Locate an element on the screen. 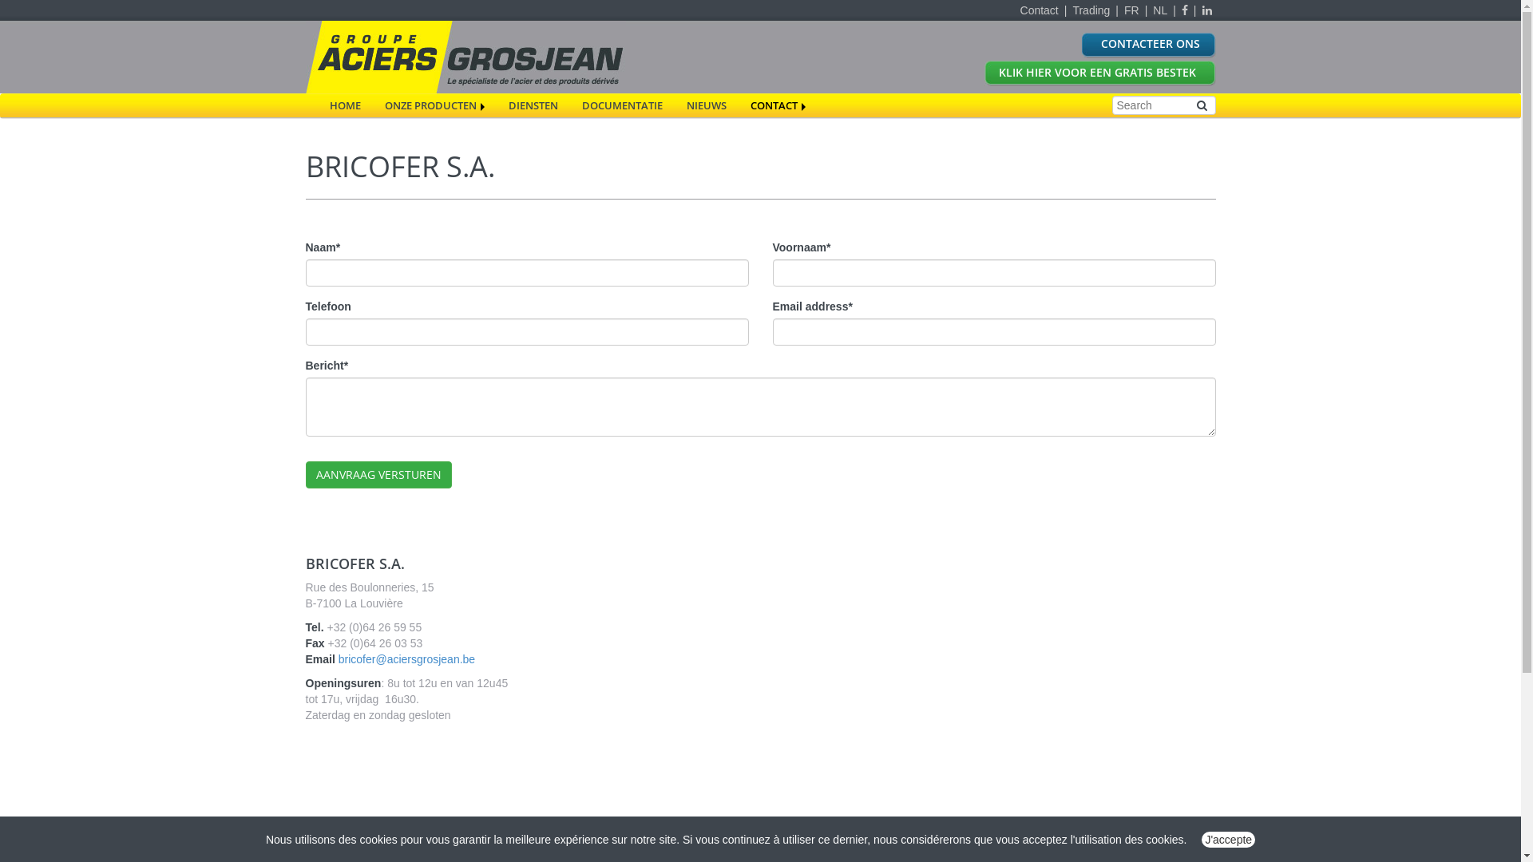 This screenshot has height=862, width=1533. KLIK HIER VOOR EEN GRATIS BESTEK is located at coordinates (1072, 73).